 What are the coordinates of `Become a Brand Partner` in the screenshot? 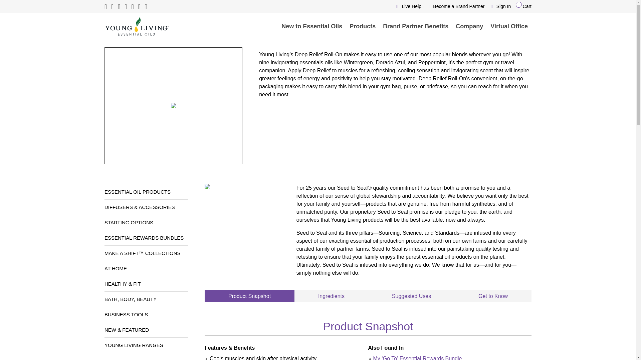 It's located at (454, 6).